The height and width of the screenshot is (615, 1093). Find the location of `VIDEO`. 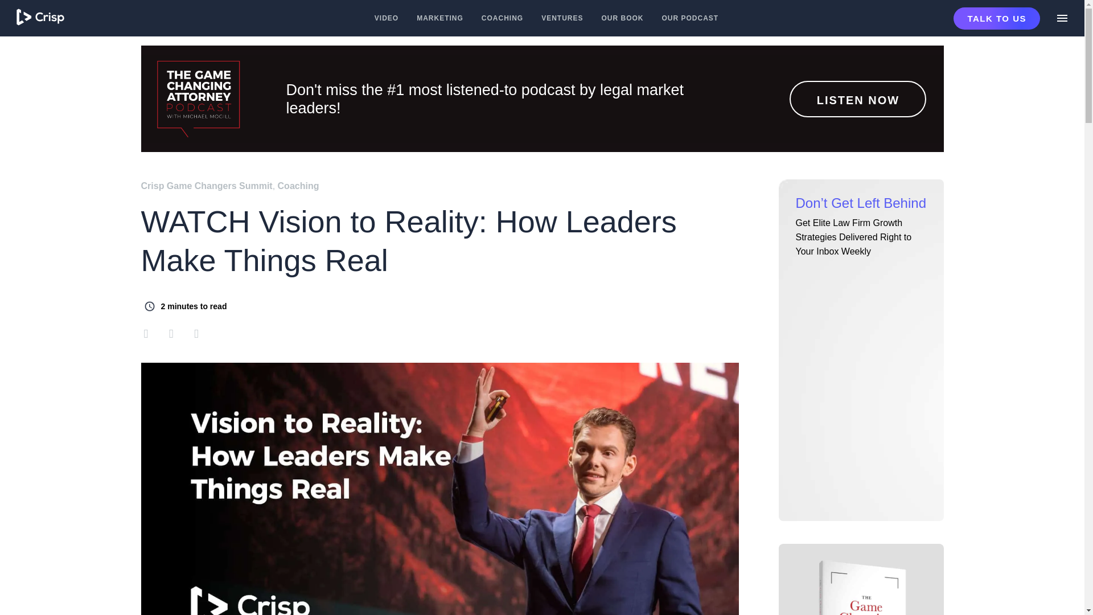

VIDEO is located at coordinates (387, 18).